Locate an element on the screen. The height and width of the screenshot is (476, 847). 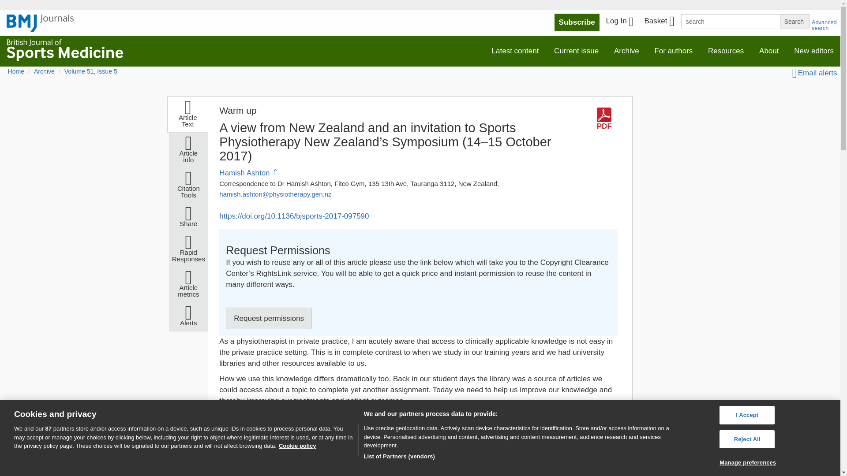
For authors is located at coordinates (673, 51).